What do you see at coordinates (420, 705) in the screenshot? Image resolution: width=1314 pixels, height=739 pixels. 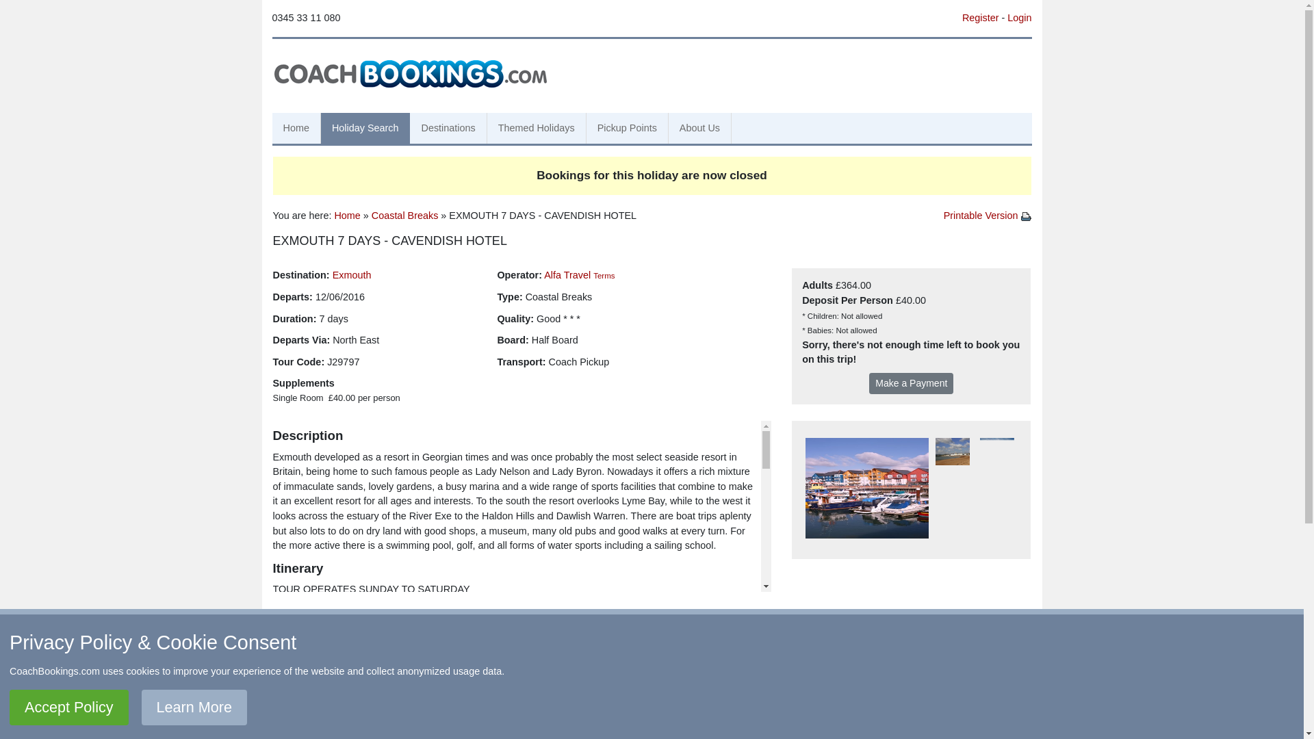 I see `Map` at bounding box center [420, 705].